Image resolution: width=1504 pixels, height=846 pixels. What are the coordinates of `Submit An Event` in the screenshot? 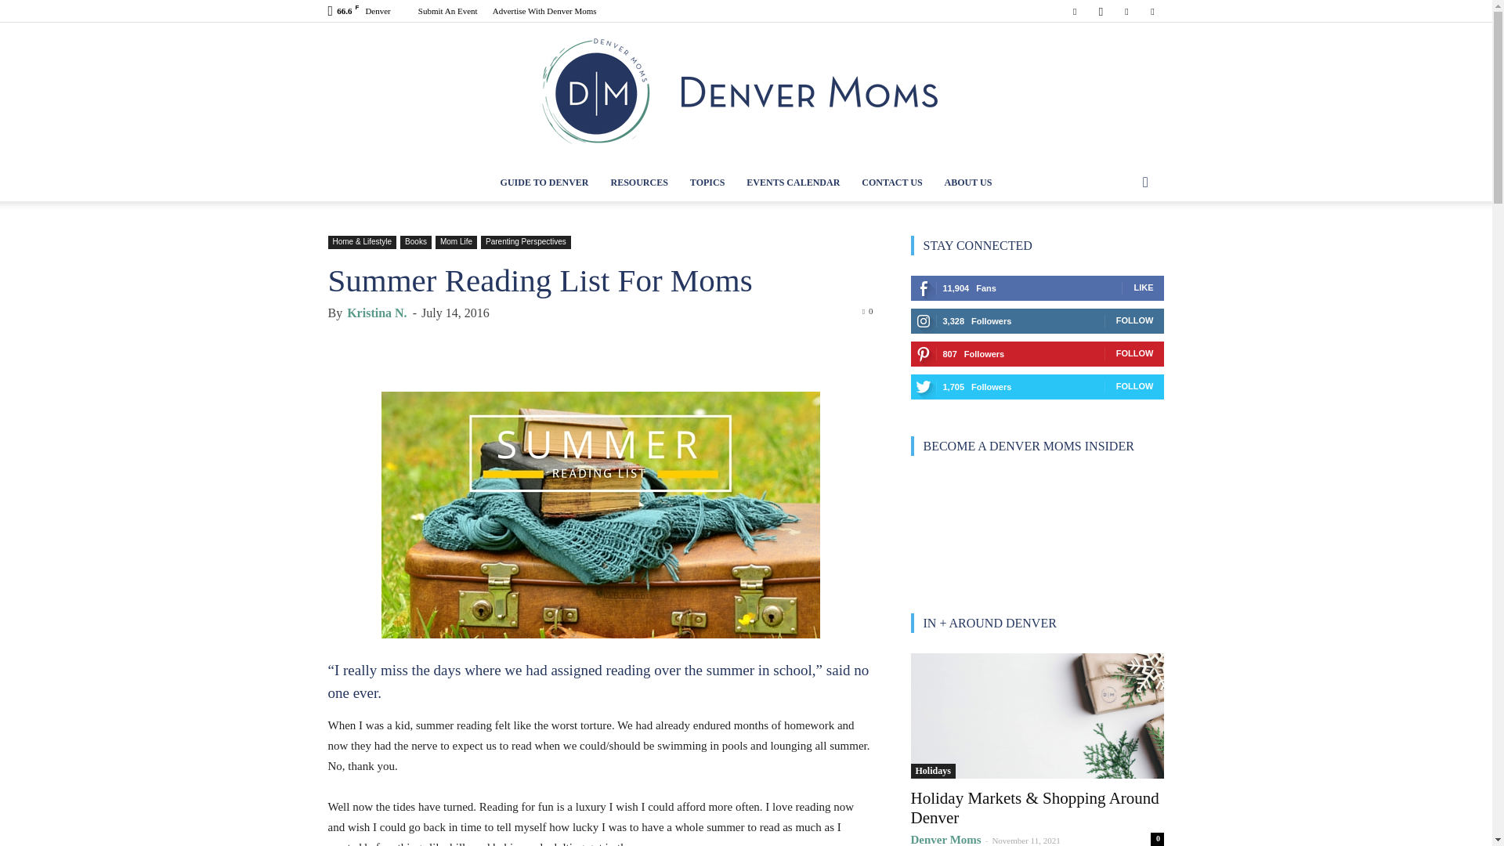 It's located at (448, 11).